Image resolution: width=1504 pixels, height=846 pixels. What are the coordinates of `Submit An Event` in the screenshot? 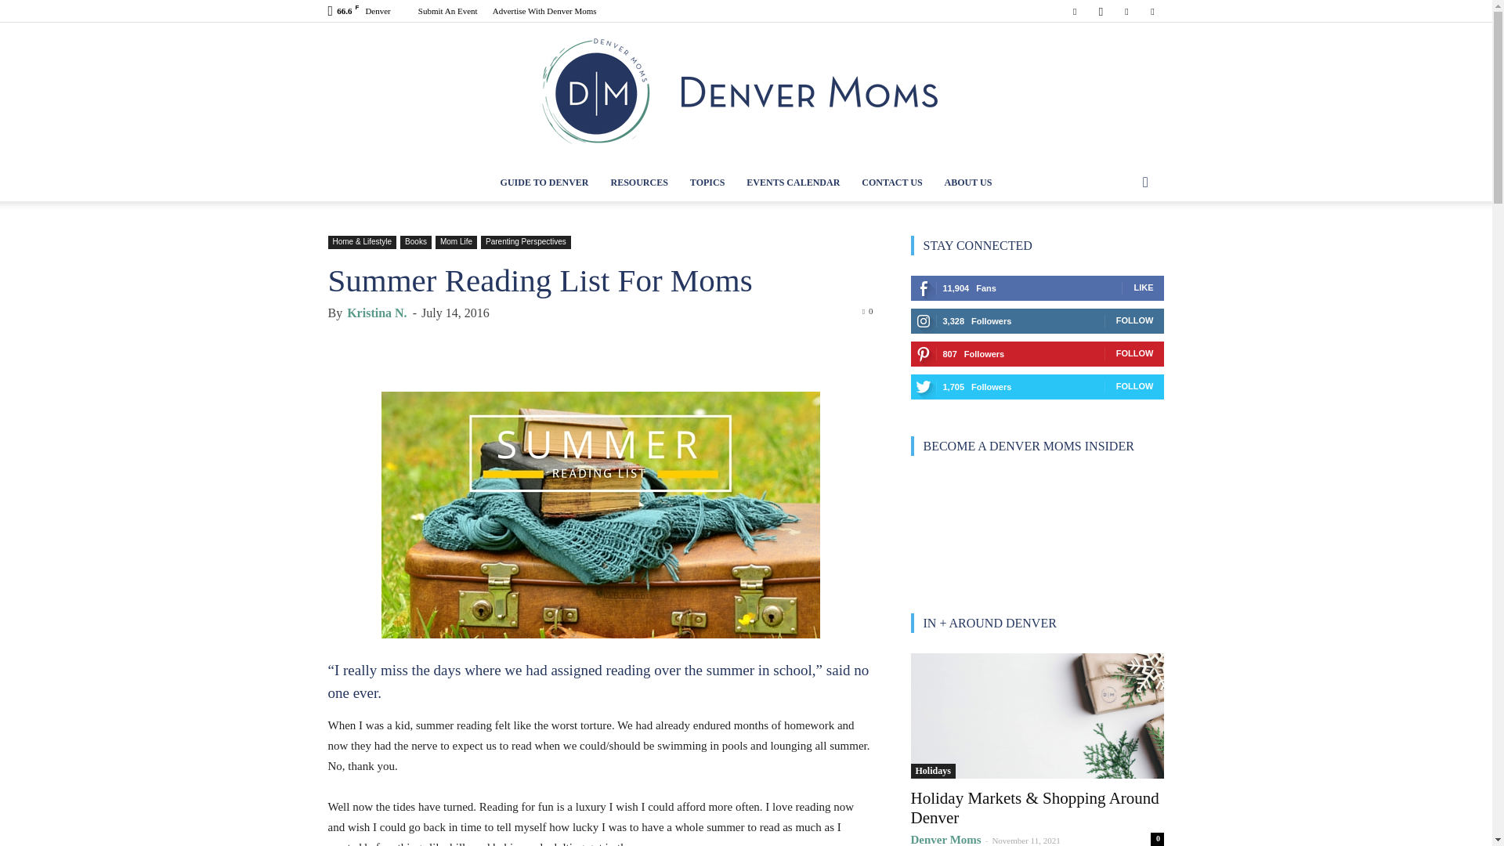 It's located at (448, 11).